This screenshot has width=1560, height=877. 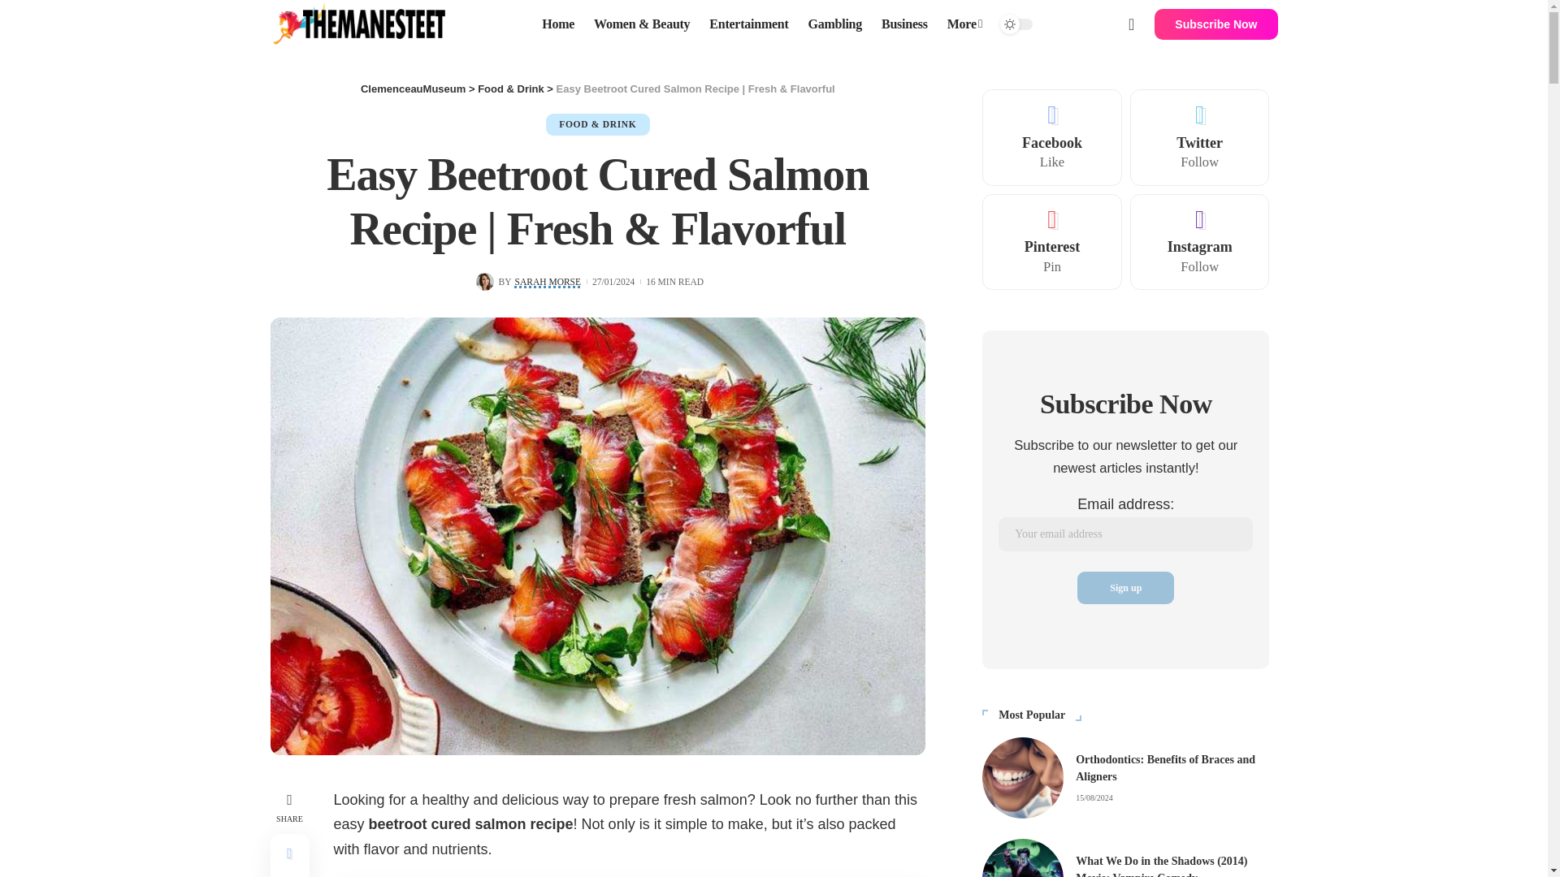 I want to click on ClemenceauMuseum, so click(x=413, y=88).